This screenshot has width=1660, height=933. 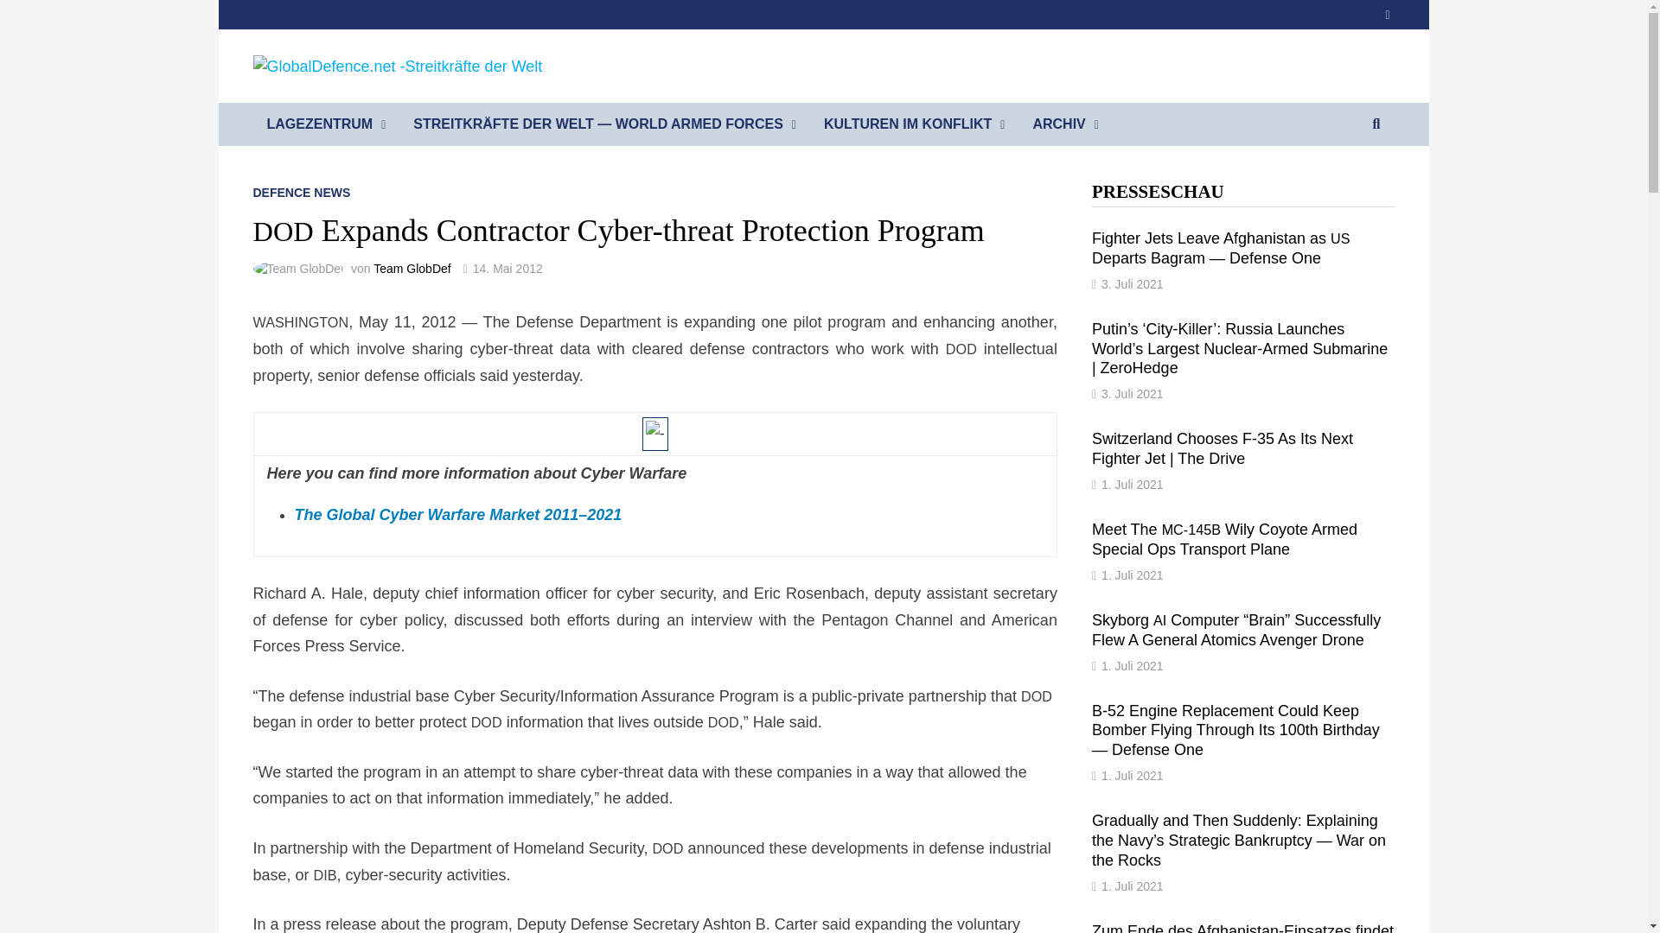 I want to click on KULTUREN IM KONFLIKT, so click(x=914, y=124).